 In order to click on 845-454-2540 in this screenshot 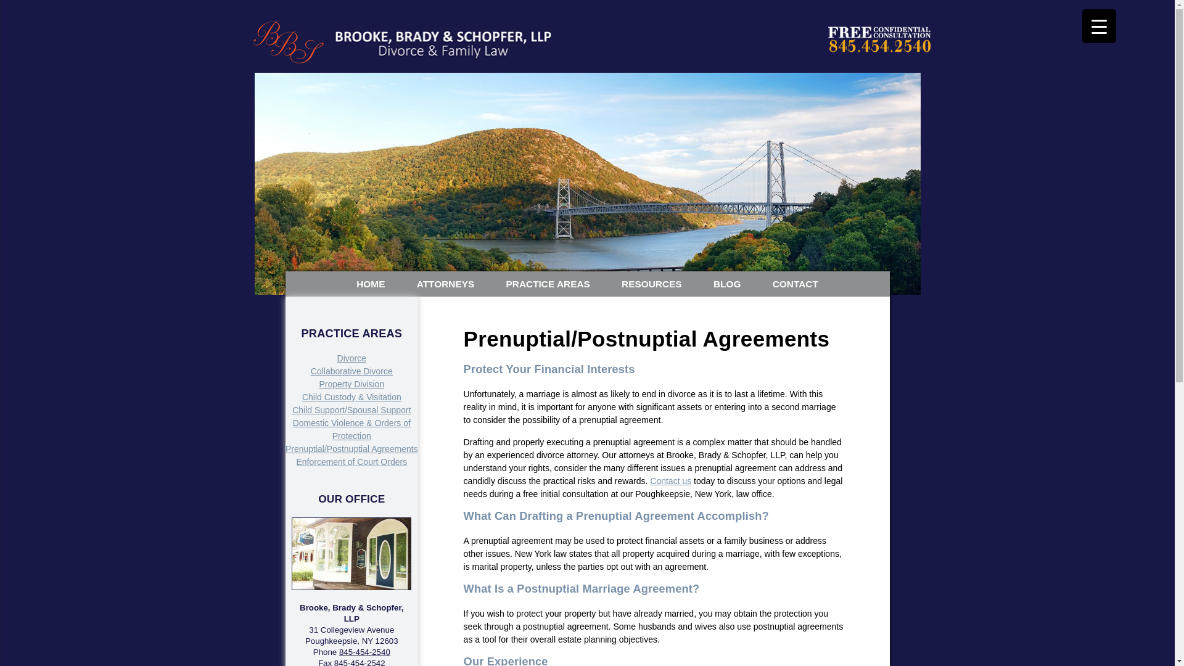, I will do `click(364, 651)`.